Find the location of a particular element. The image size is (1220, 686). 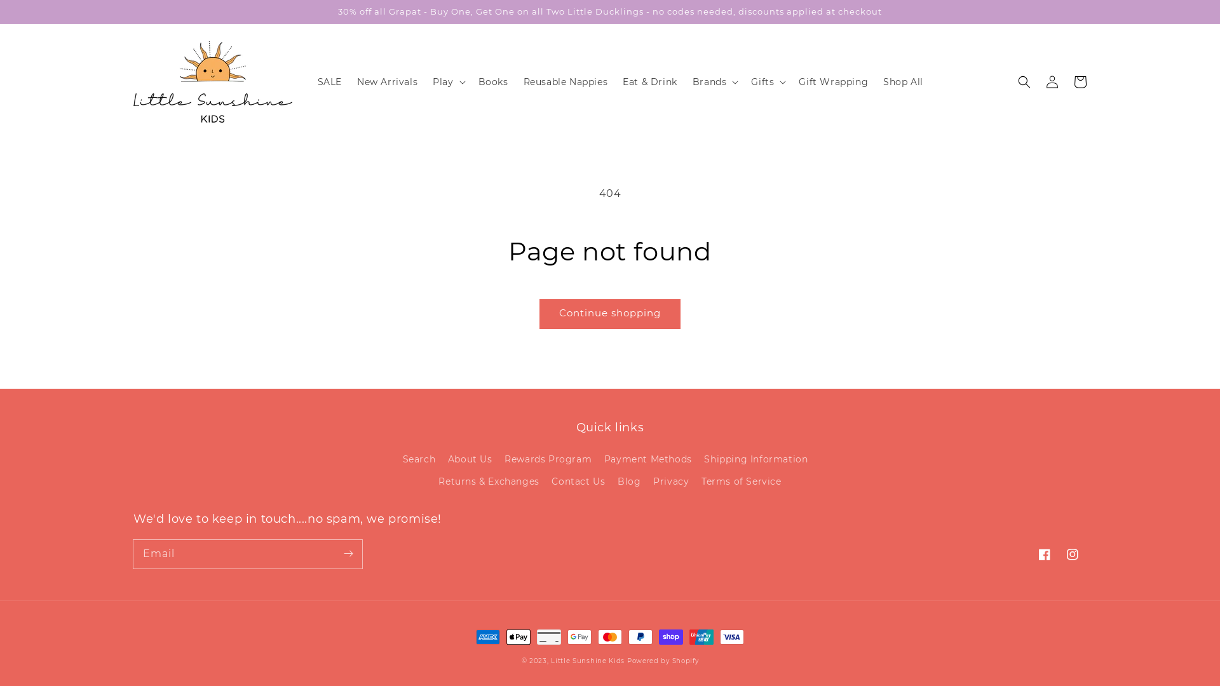

SALE is located at coordinates (330, 82).